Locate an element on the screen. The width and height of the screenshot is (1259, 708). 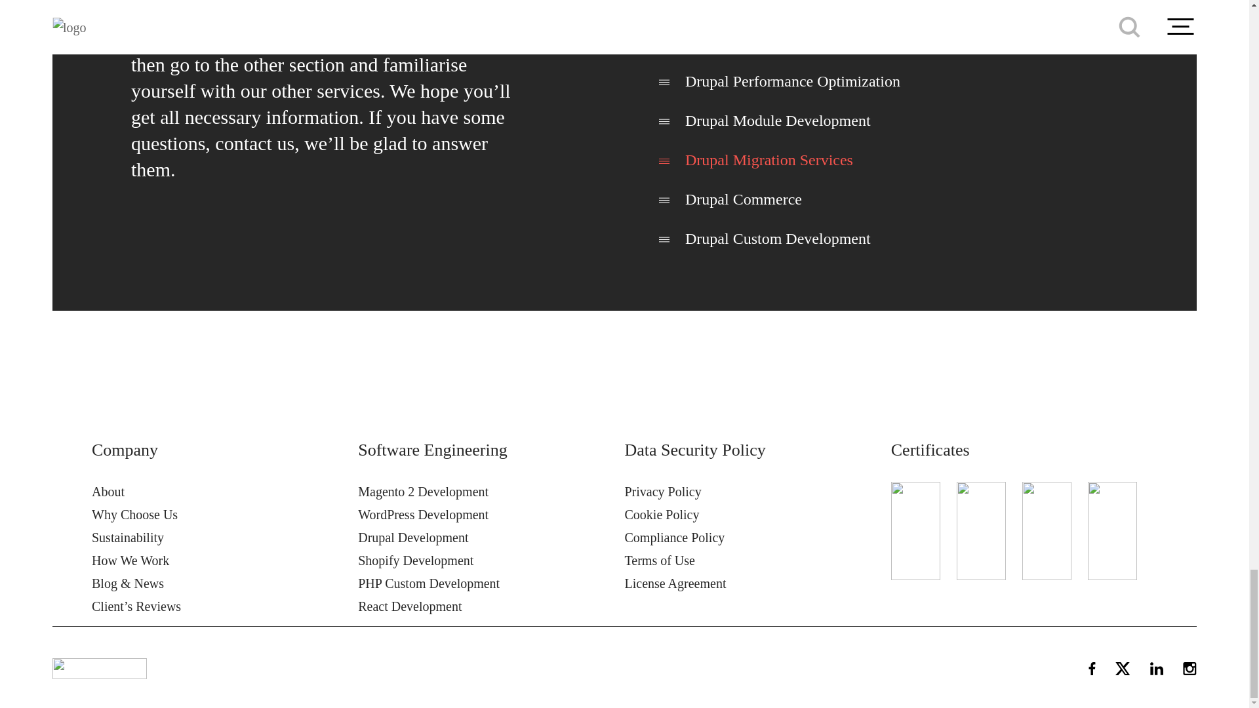
Drupal Module Development is located at coordinates (778, 120).